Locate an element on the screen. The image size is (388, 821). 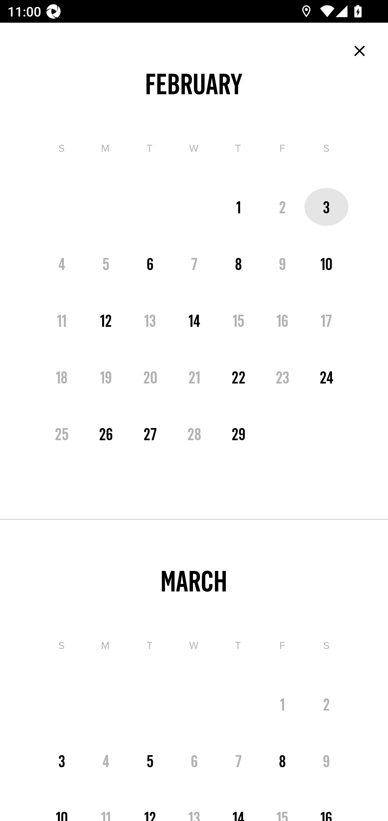
1 is located at coordinates (282, 704).